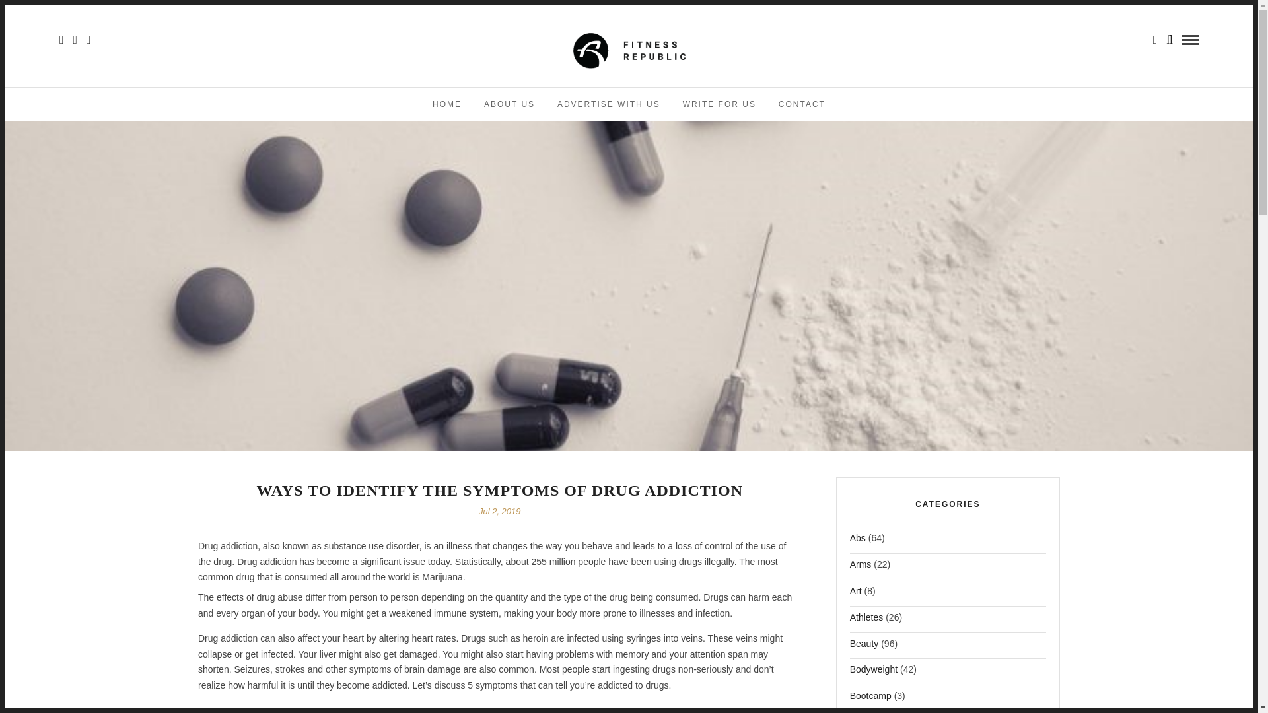  I want to click on Beauty, so click(864, 647).